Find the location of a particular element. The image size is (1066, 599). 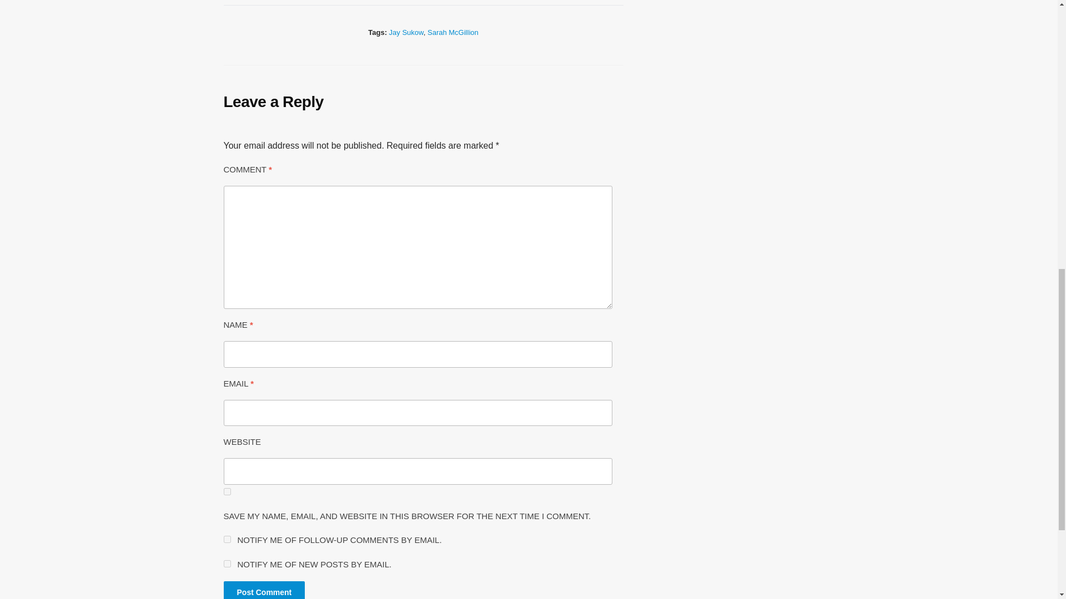

subscribe is located at coordinates (227, 564).